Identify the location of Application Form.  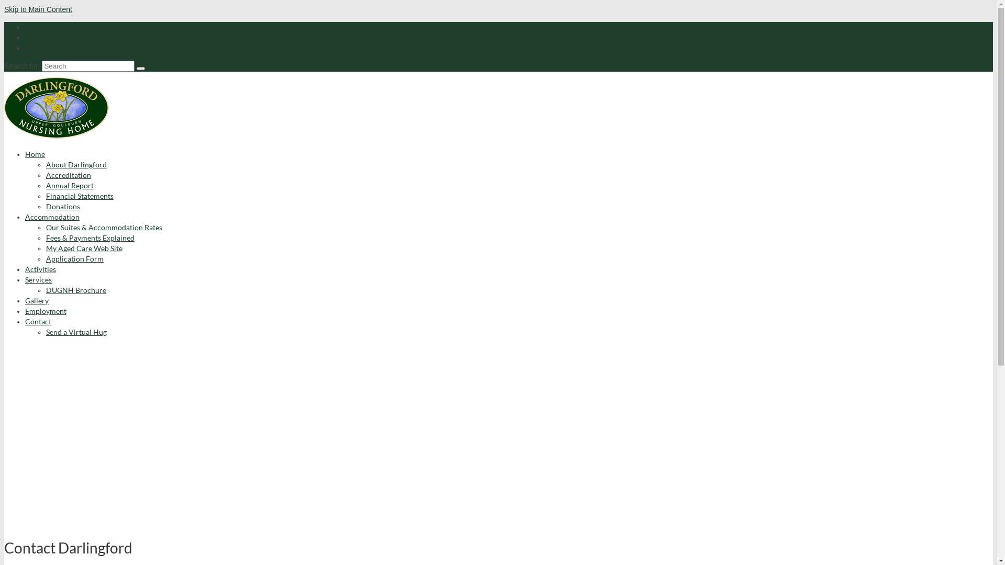
(75, 258).